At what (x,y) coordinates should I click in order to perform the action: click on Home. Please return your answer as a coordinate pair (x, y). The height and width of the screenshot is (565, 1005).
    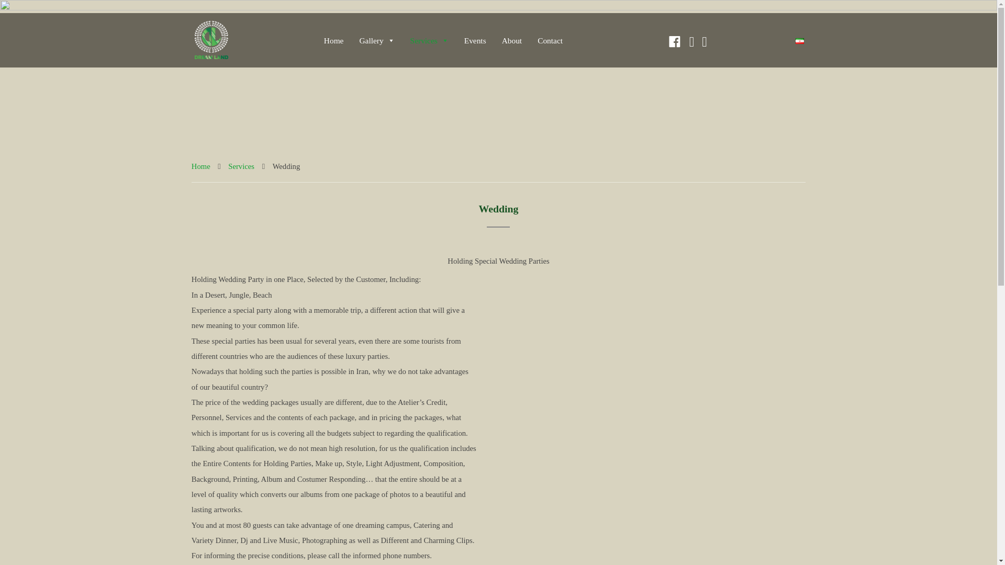
    Looking at the image, I should click on (201, 166).